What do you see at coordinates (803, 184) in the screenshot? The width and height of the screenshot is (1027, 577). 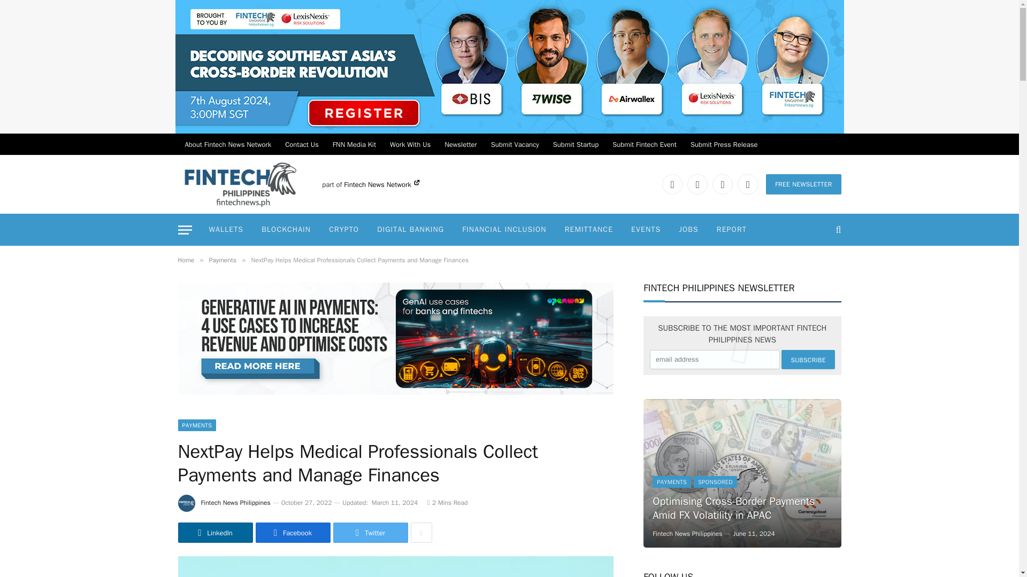 I see `FREE NEWSLETTER` at bounding box center [803, 184].